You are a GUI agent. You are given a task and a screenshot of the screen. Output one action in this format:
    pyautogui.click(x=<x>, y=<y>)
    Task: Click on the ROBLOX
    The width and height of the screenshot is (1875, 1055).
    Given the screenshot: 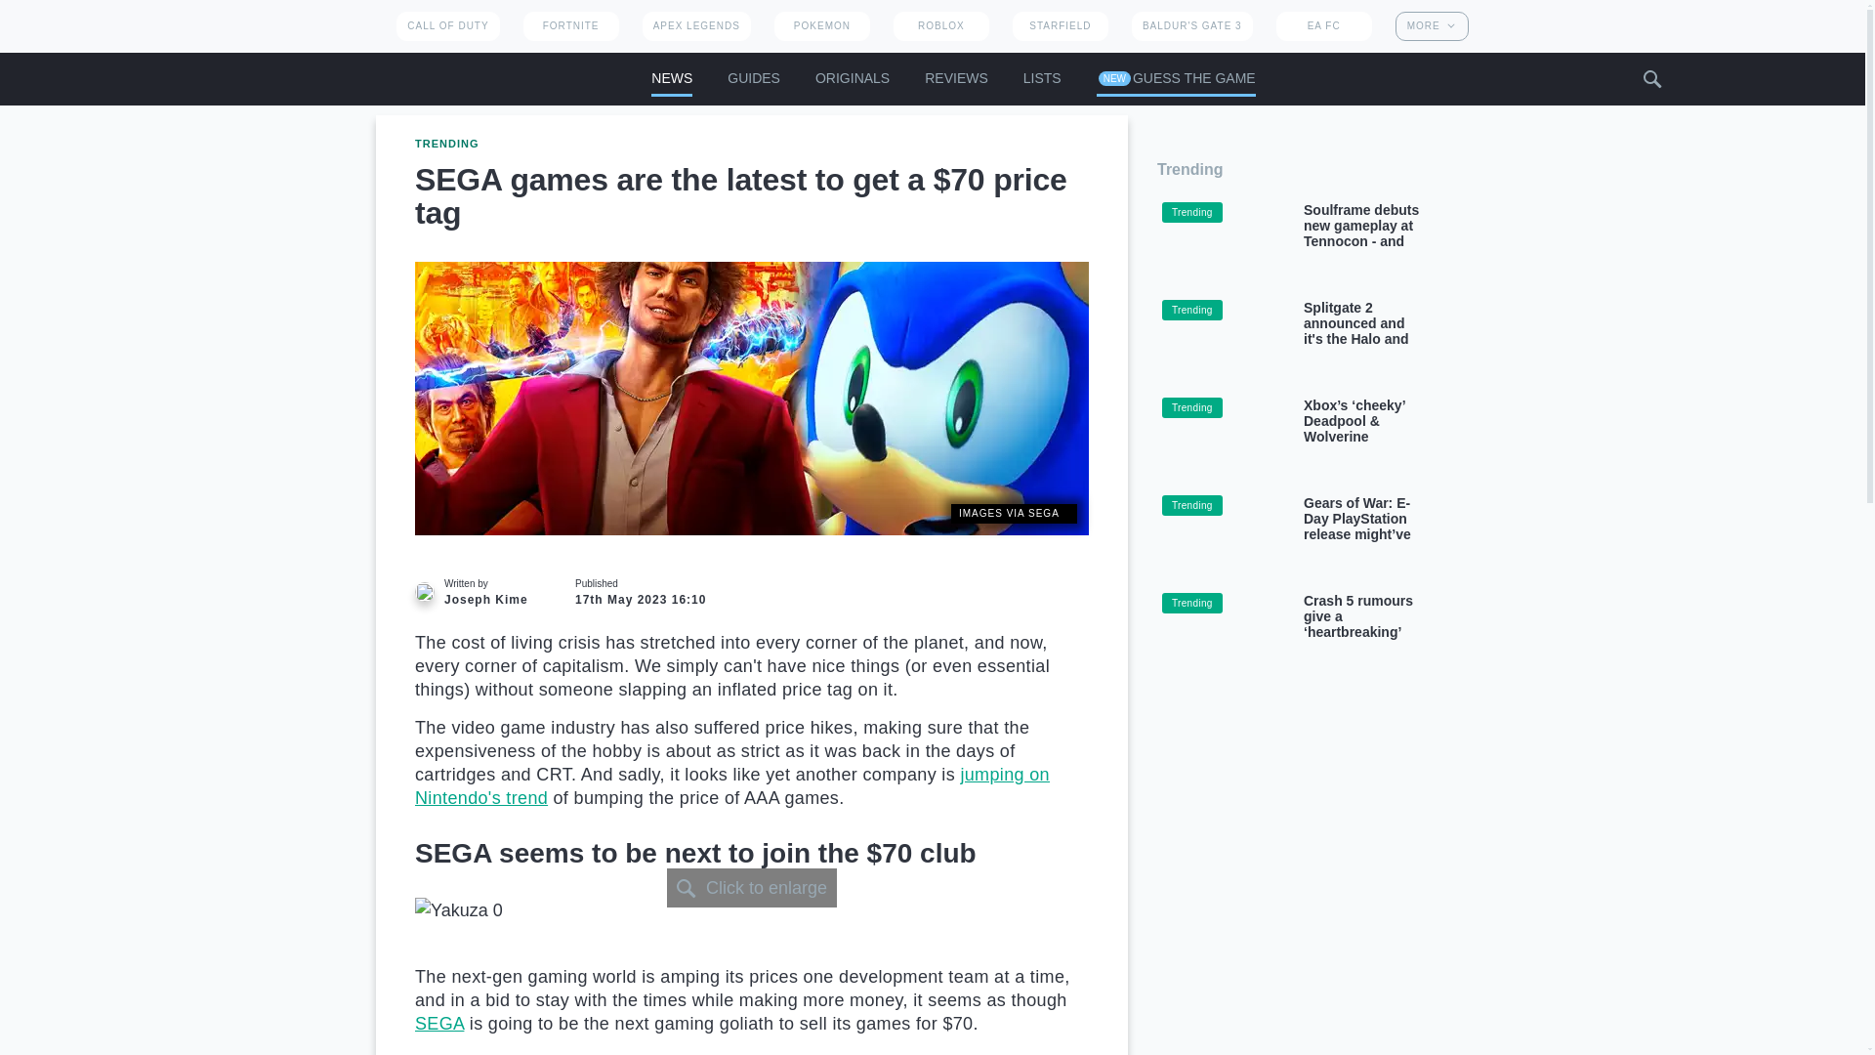 What is the action you would take?
    pyautogui.click(x=941, y=25)
    